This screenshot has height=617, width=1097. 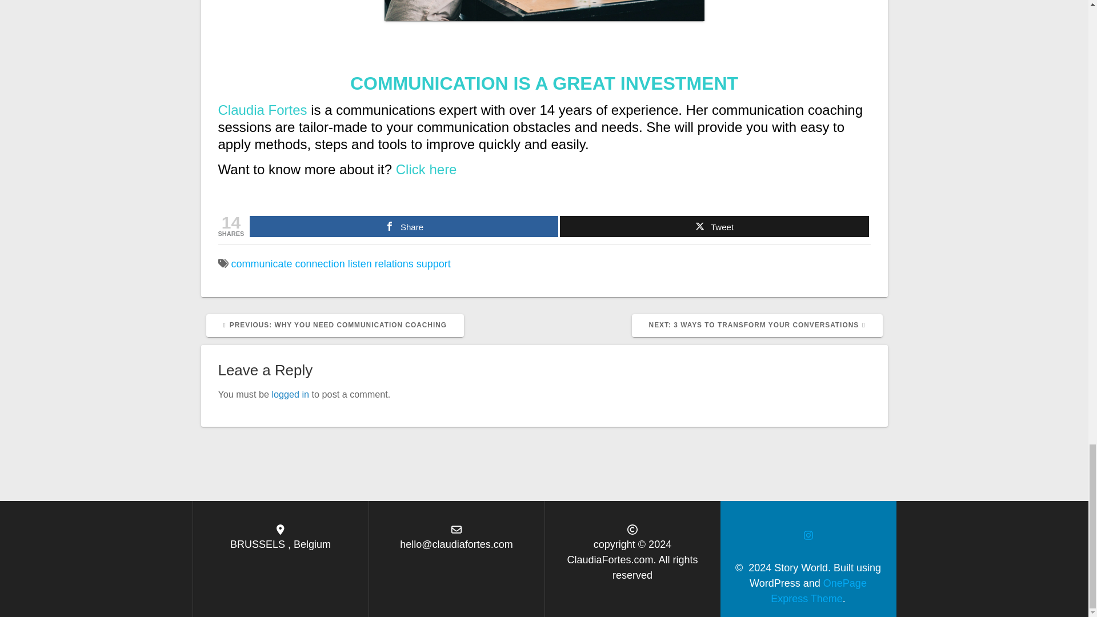 I want to click on communicate, so click(x=426, y=169).